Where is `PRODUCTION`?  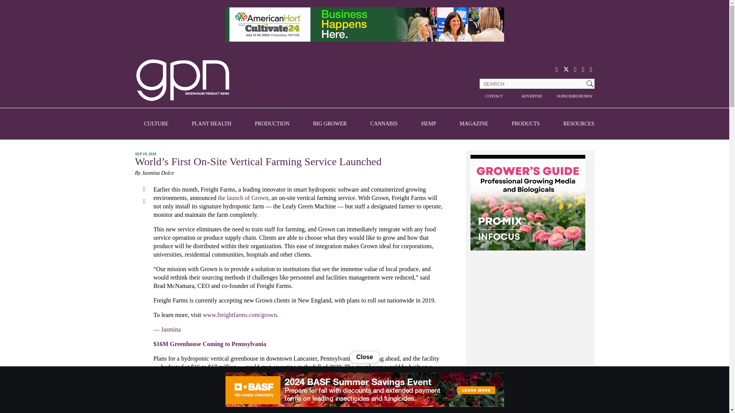 PRODUCTION is located at coordinates (272, 124).